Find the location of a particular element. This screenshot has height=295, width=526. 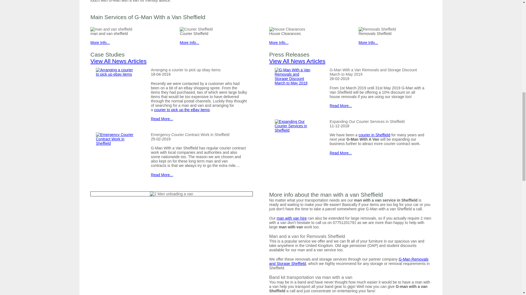

View All News Articles is located at coordinates (118, 61).